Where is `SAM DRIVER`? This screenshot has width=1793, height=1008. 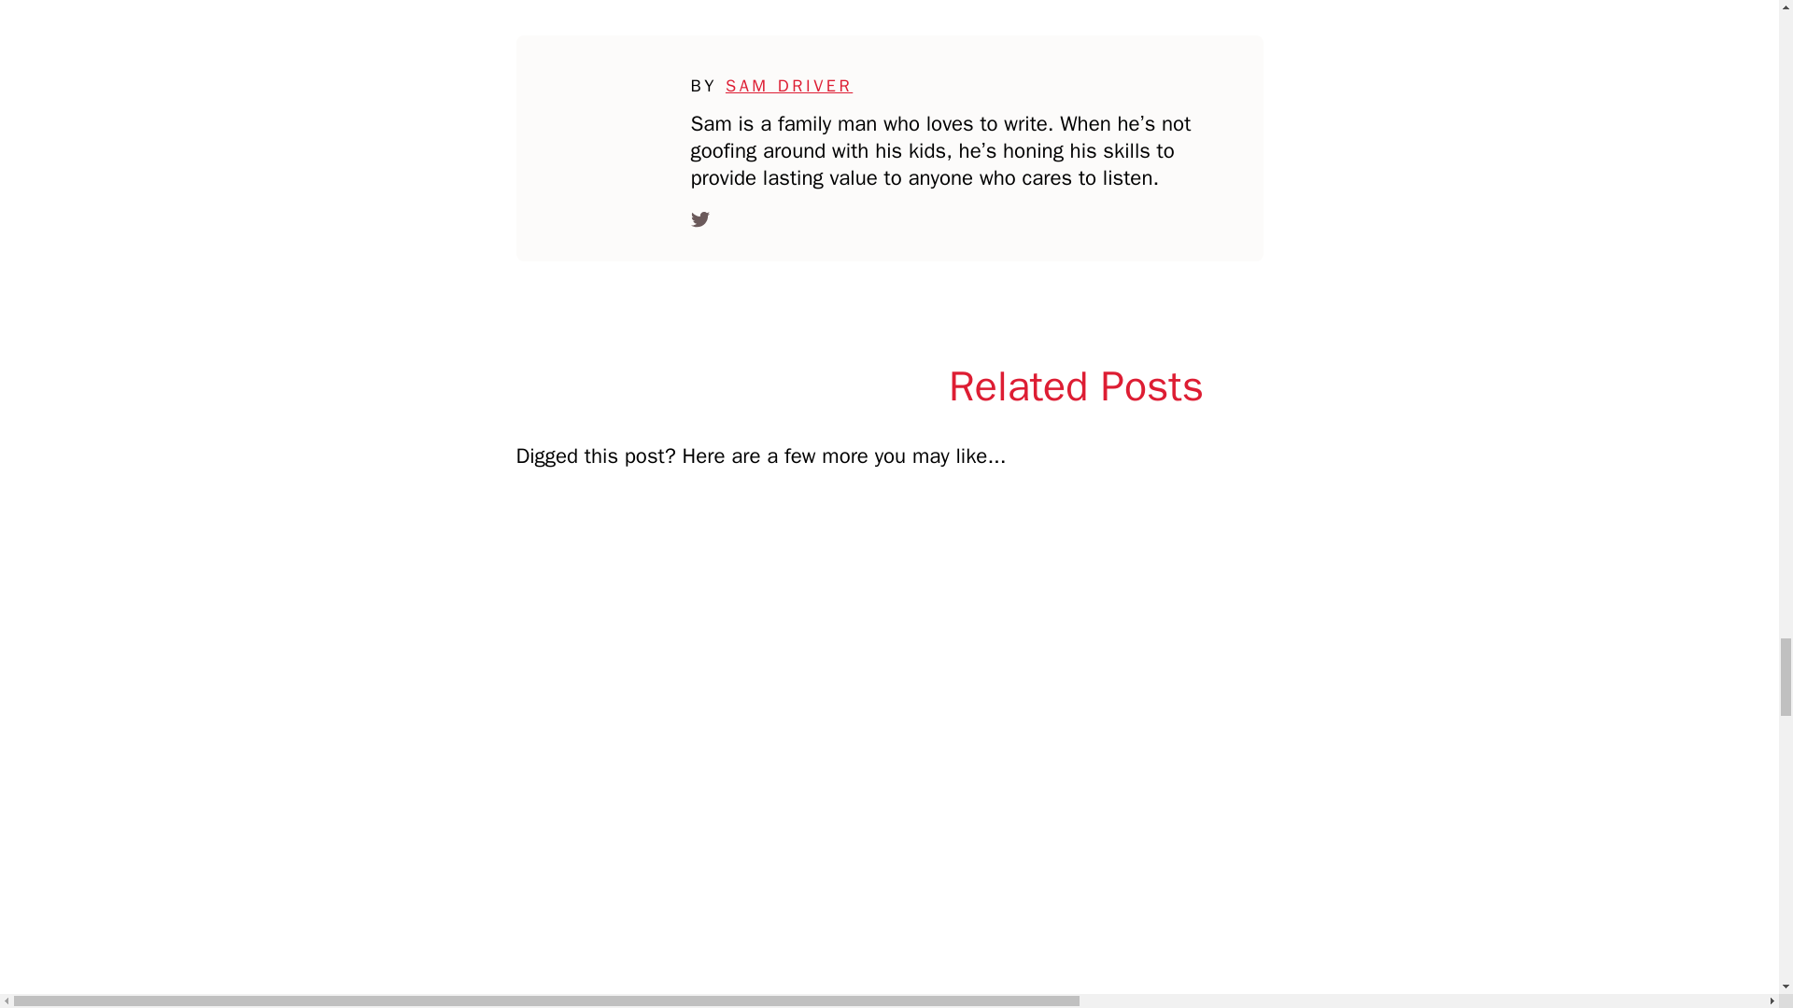 SAM DRIVER is located at coordinates (789, 86).